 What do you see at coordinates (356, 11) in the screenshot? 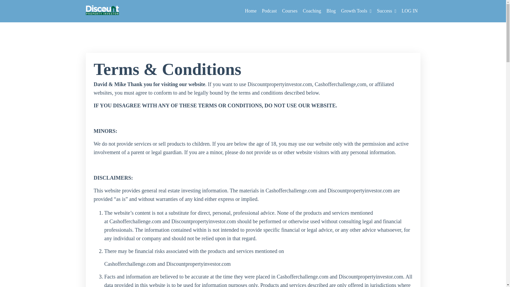
I see `Growth Tools` at bounding box center [356, 11].